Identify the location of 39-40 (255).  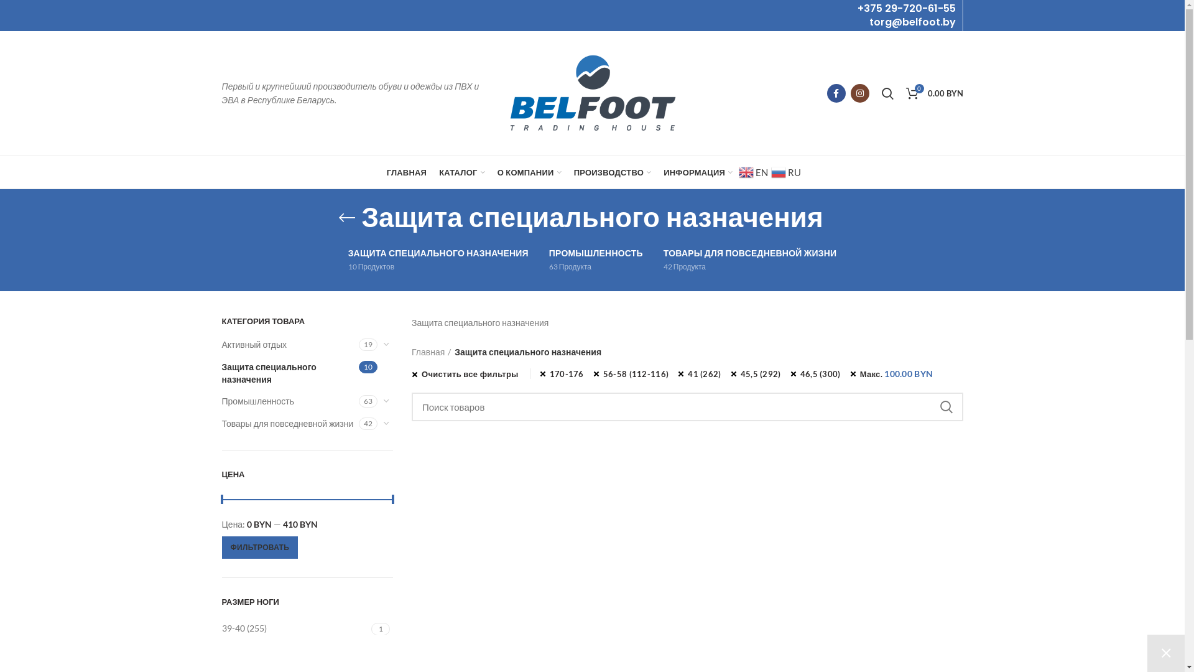
(296, 628).